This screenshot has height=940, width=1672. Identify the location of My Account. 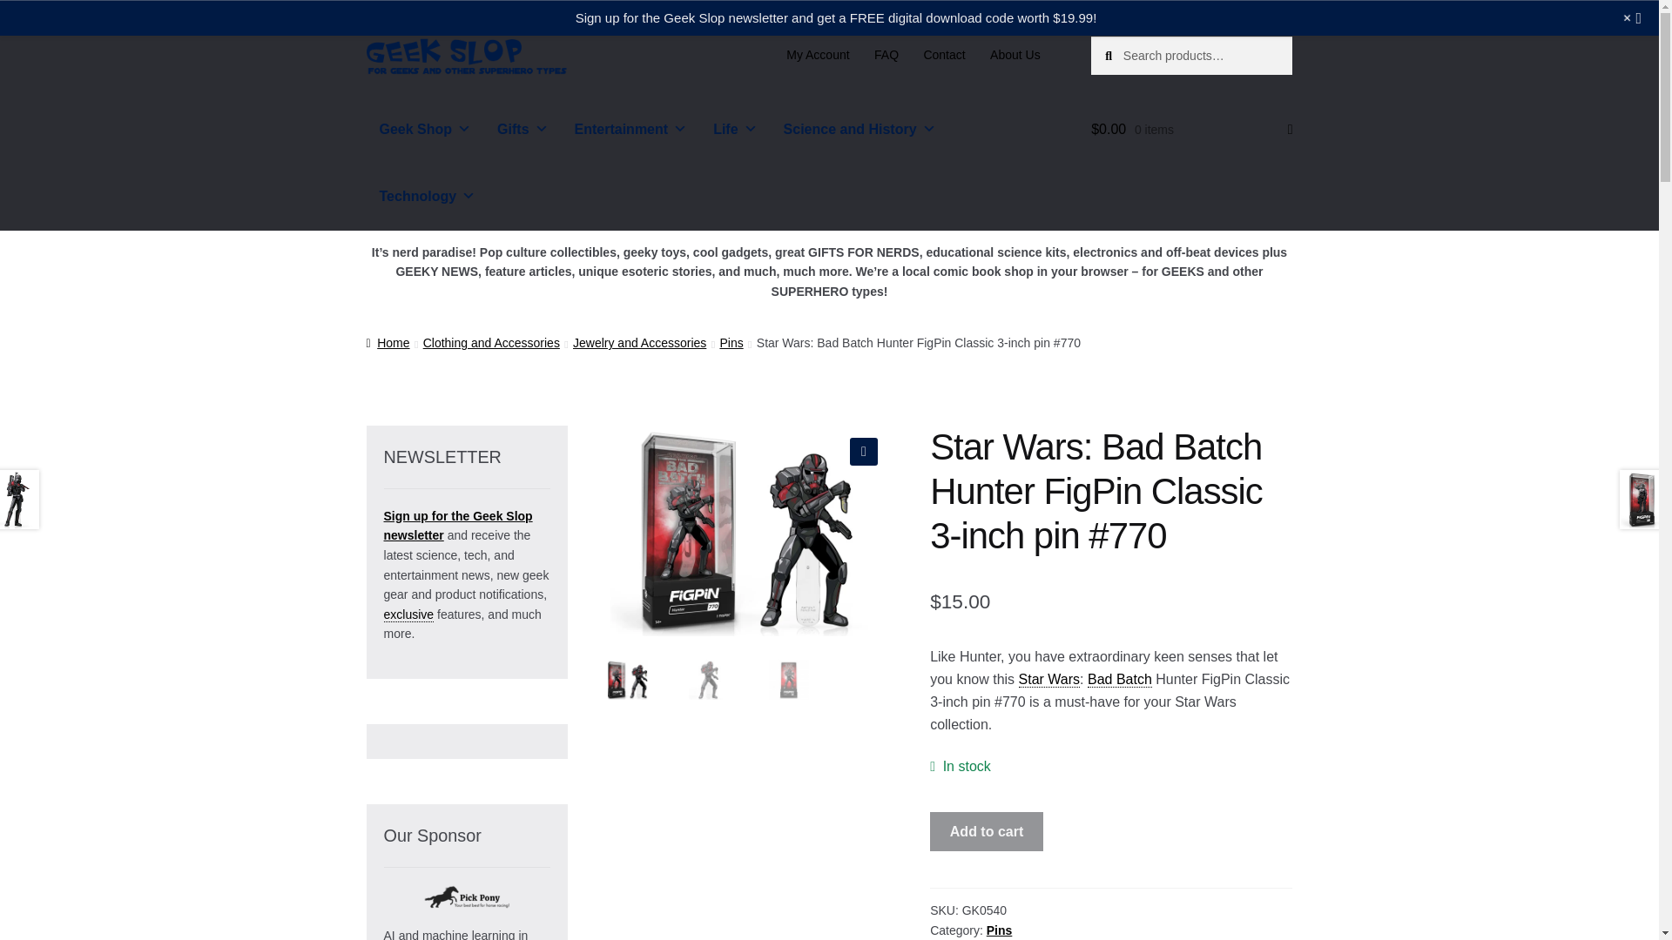
(818, 55).